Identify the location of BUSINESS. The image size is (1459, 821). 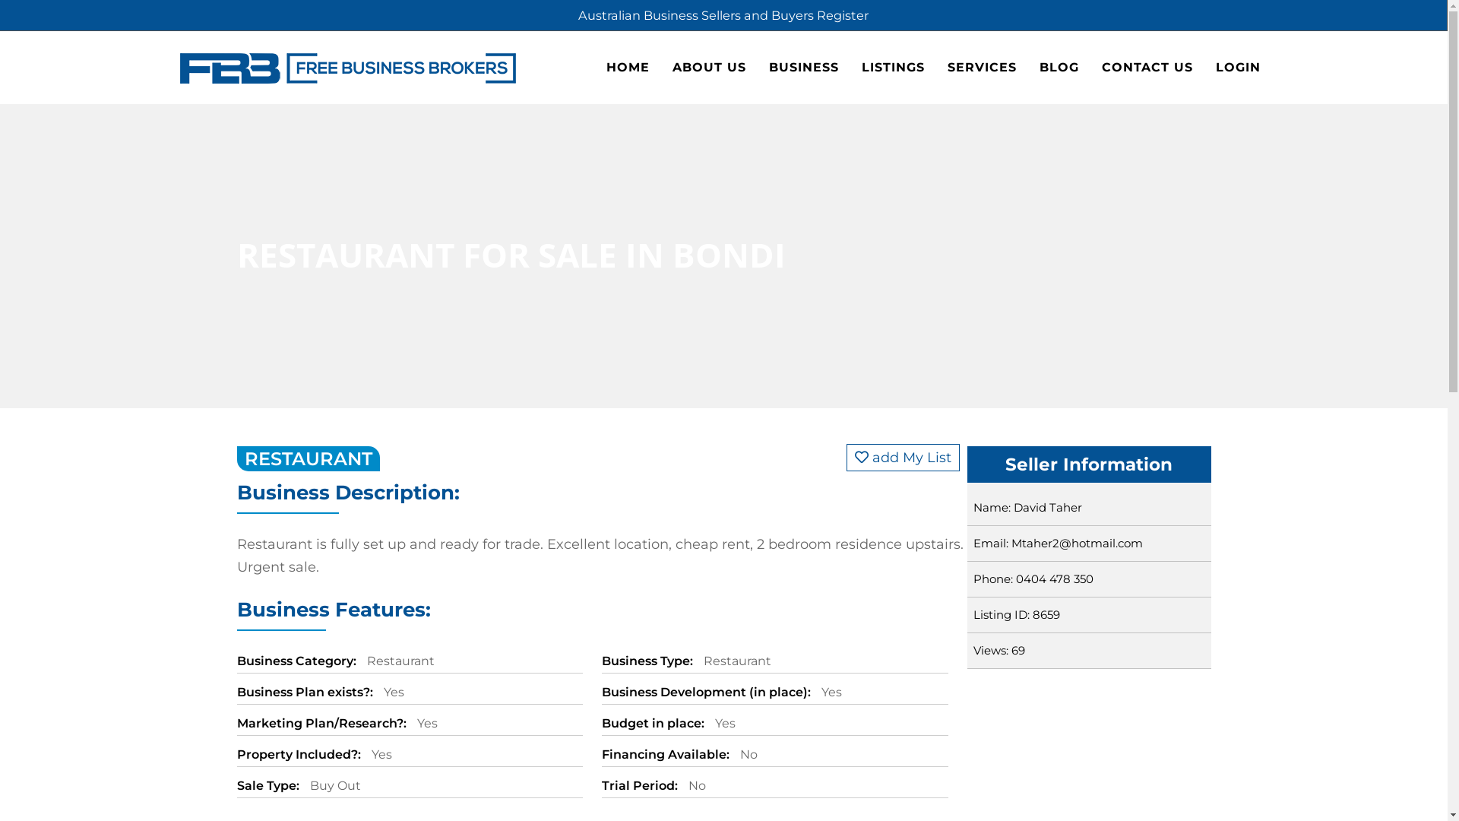
(803, 68).